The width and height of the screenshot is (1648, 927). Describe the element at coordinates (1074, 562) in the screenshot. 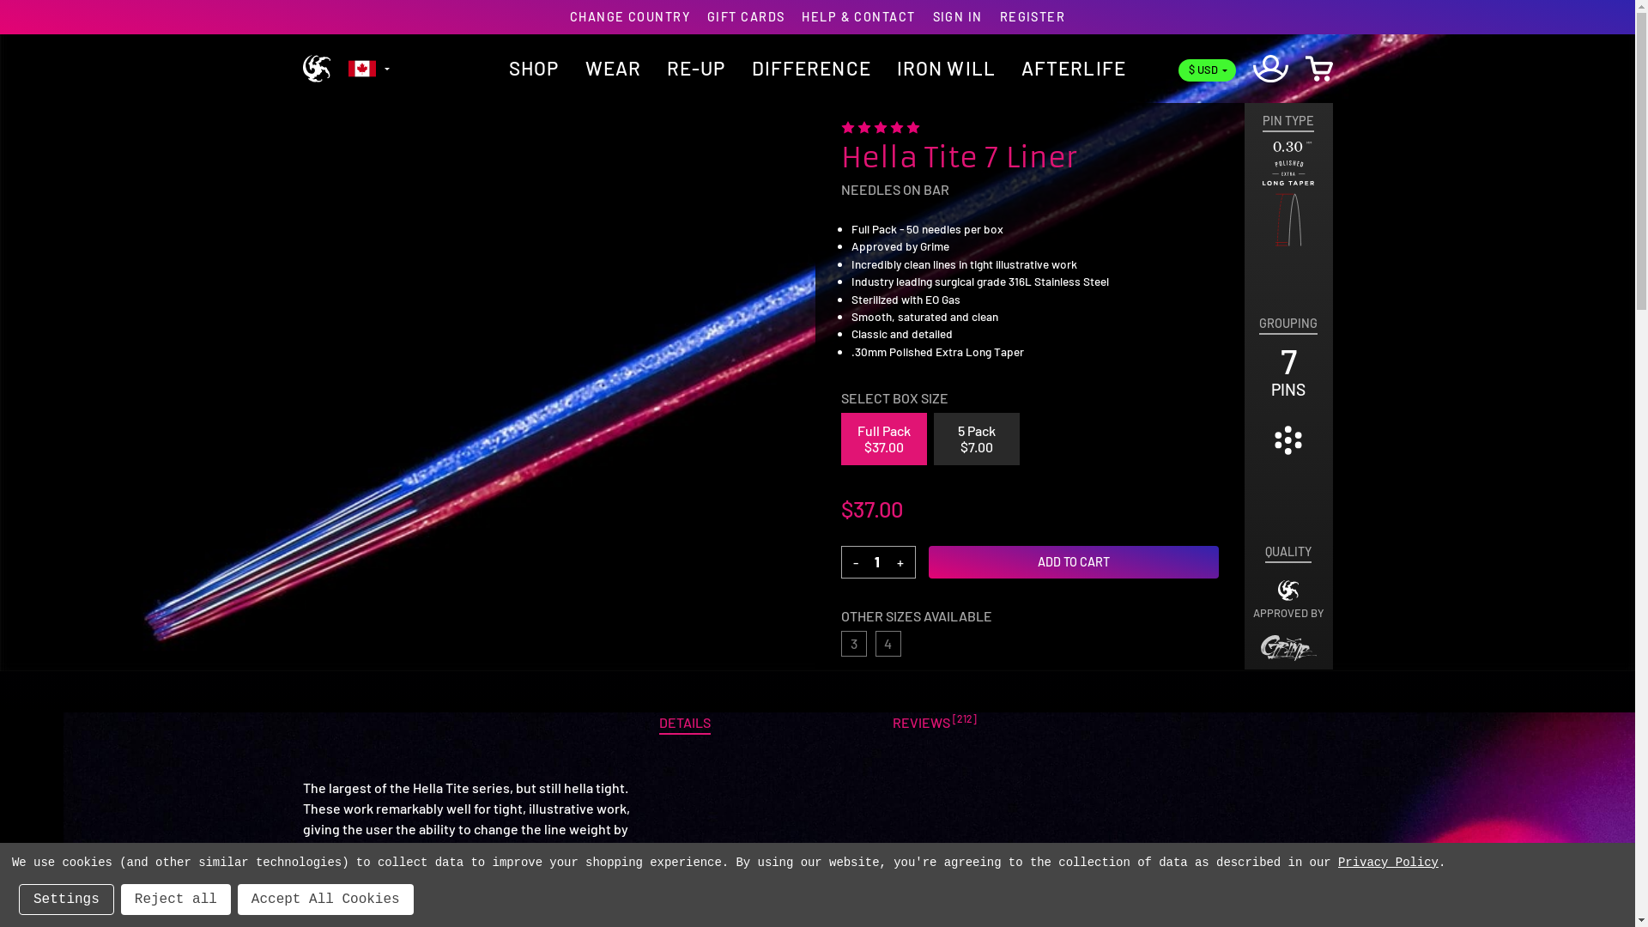

I see `Add to Cart` at that location.